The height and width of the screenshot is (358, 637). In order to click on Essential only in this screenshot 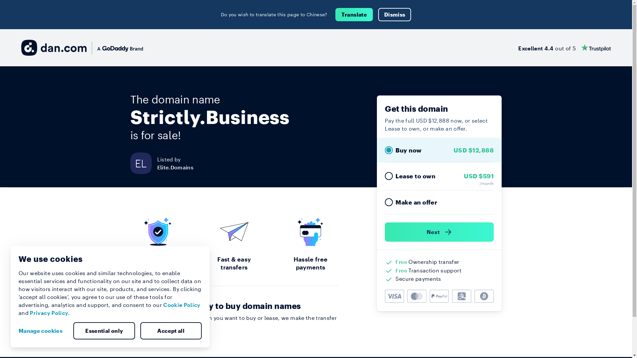, I will do `click(104, 331)`.